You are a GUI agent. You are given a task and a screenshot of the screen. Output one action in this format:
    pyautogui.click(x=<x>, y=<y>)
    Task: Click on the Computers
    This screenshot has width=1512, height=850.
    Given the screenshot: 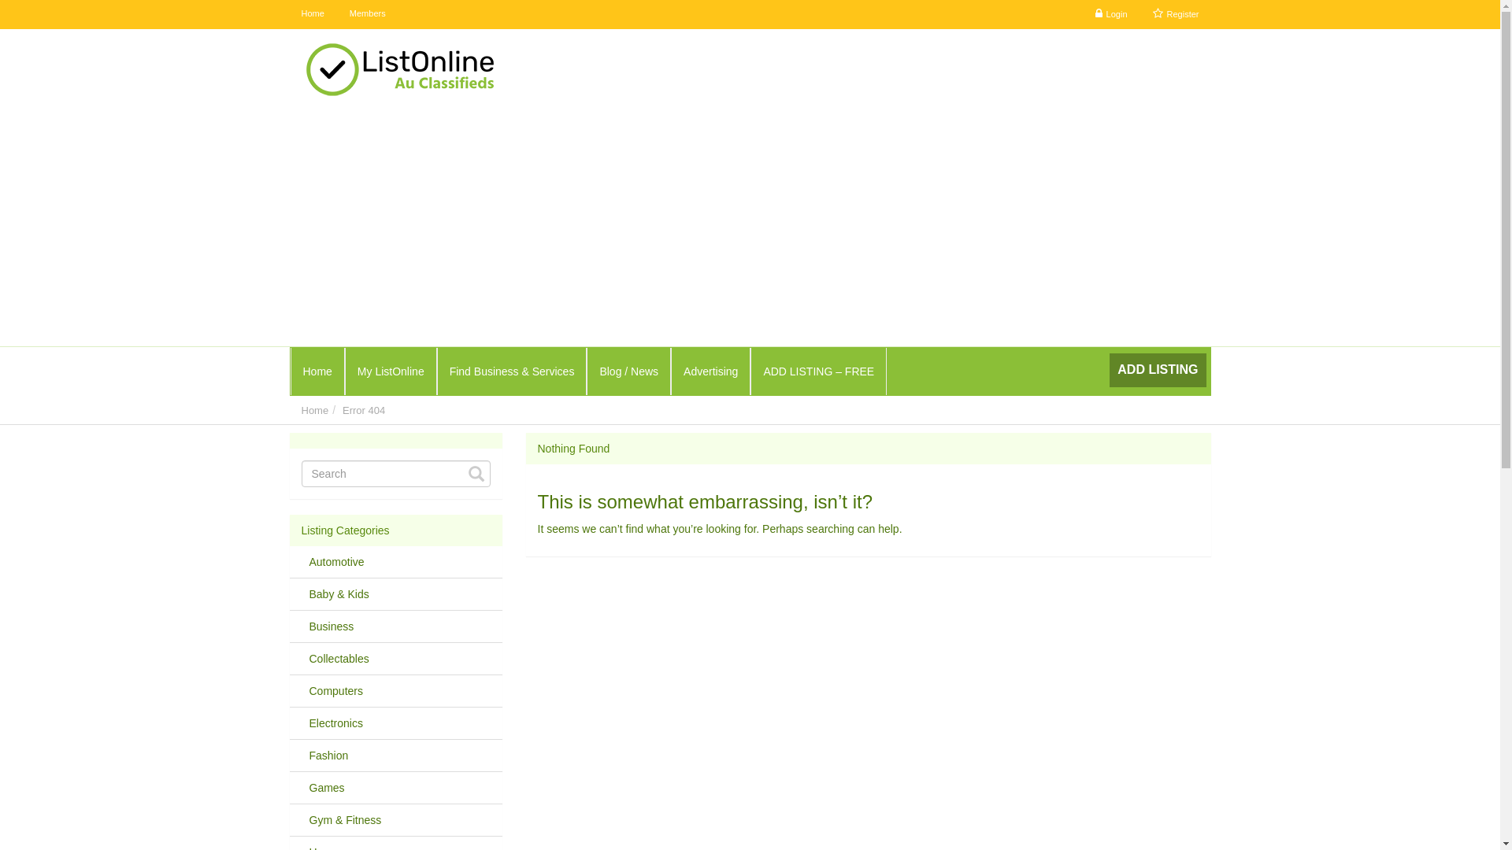 What is the action you would take?
    pyautogui.click(x=332, y=691)
    